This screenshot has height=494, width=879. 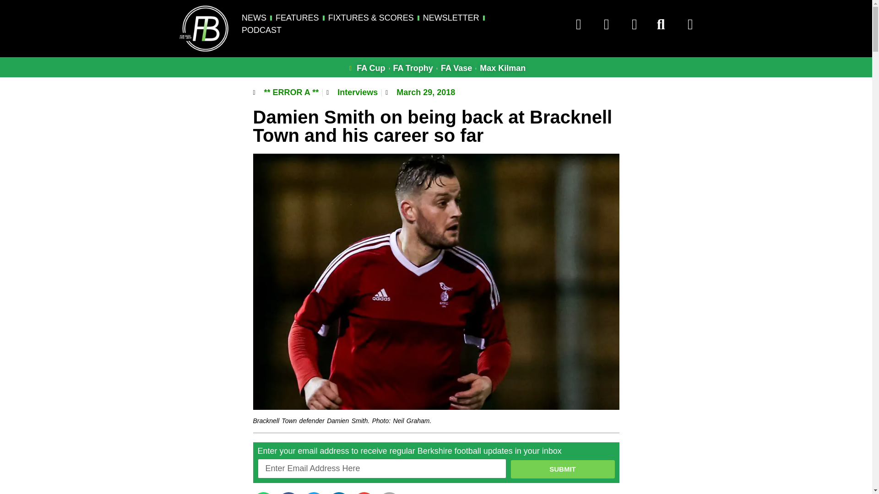 I want to click on NEWS, so click(x=254, y=17).